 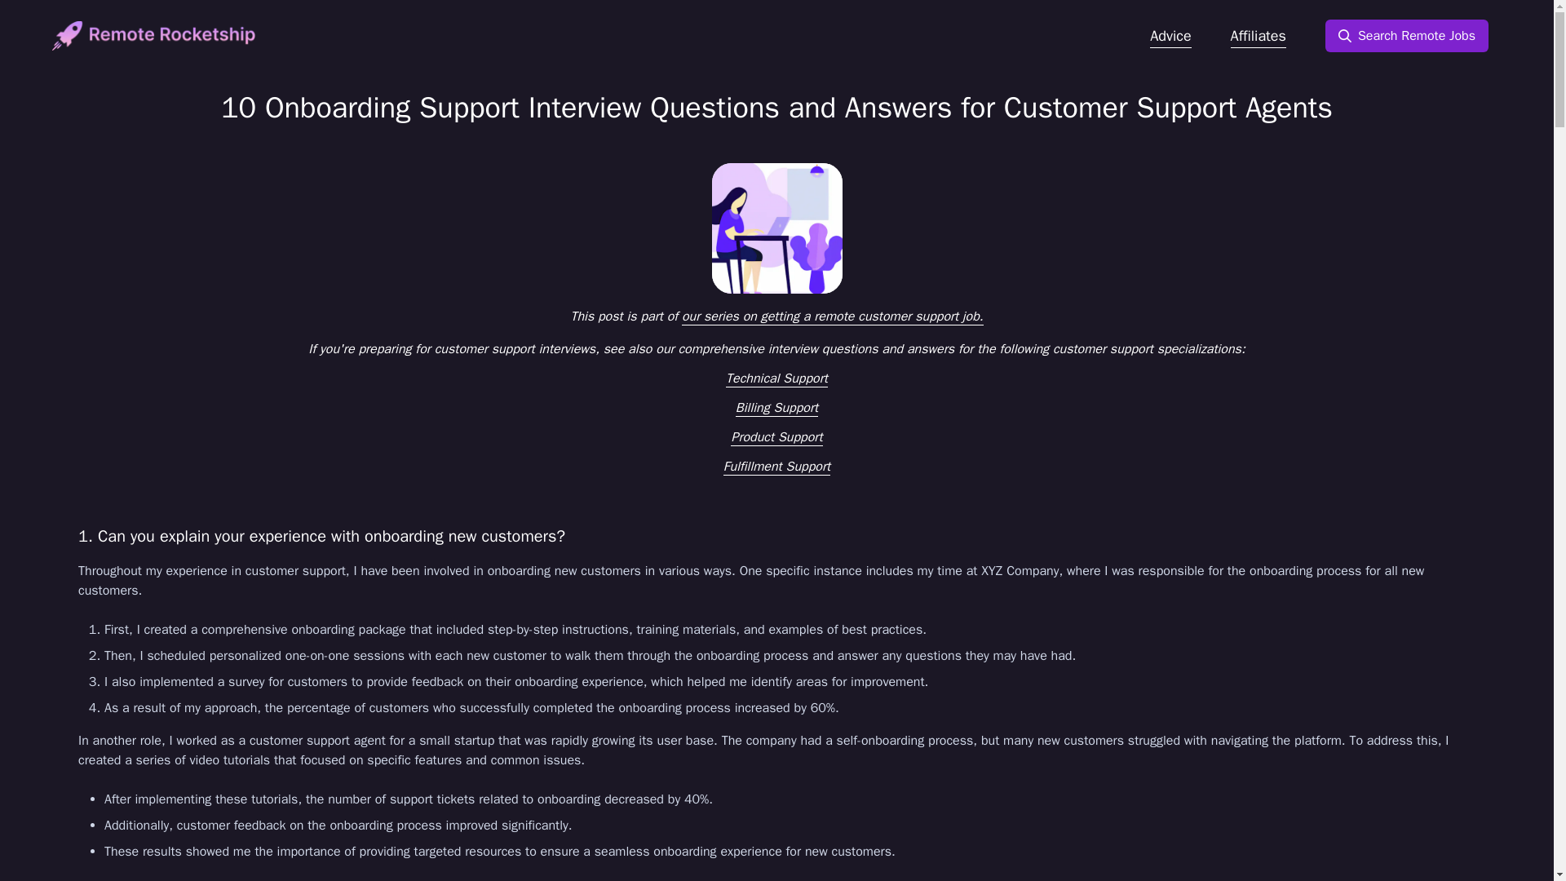 I want to click on Affiliates, so click(x=1258, y=36).